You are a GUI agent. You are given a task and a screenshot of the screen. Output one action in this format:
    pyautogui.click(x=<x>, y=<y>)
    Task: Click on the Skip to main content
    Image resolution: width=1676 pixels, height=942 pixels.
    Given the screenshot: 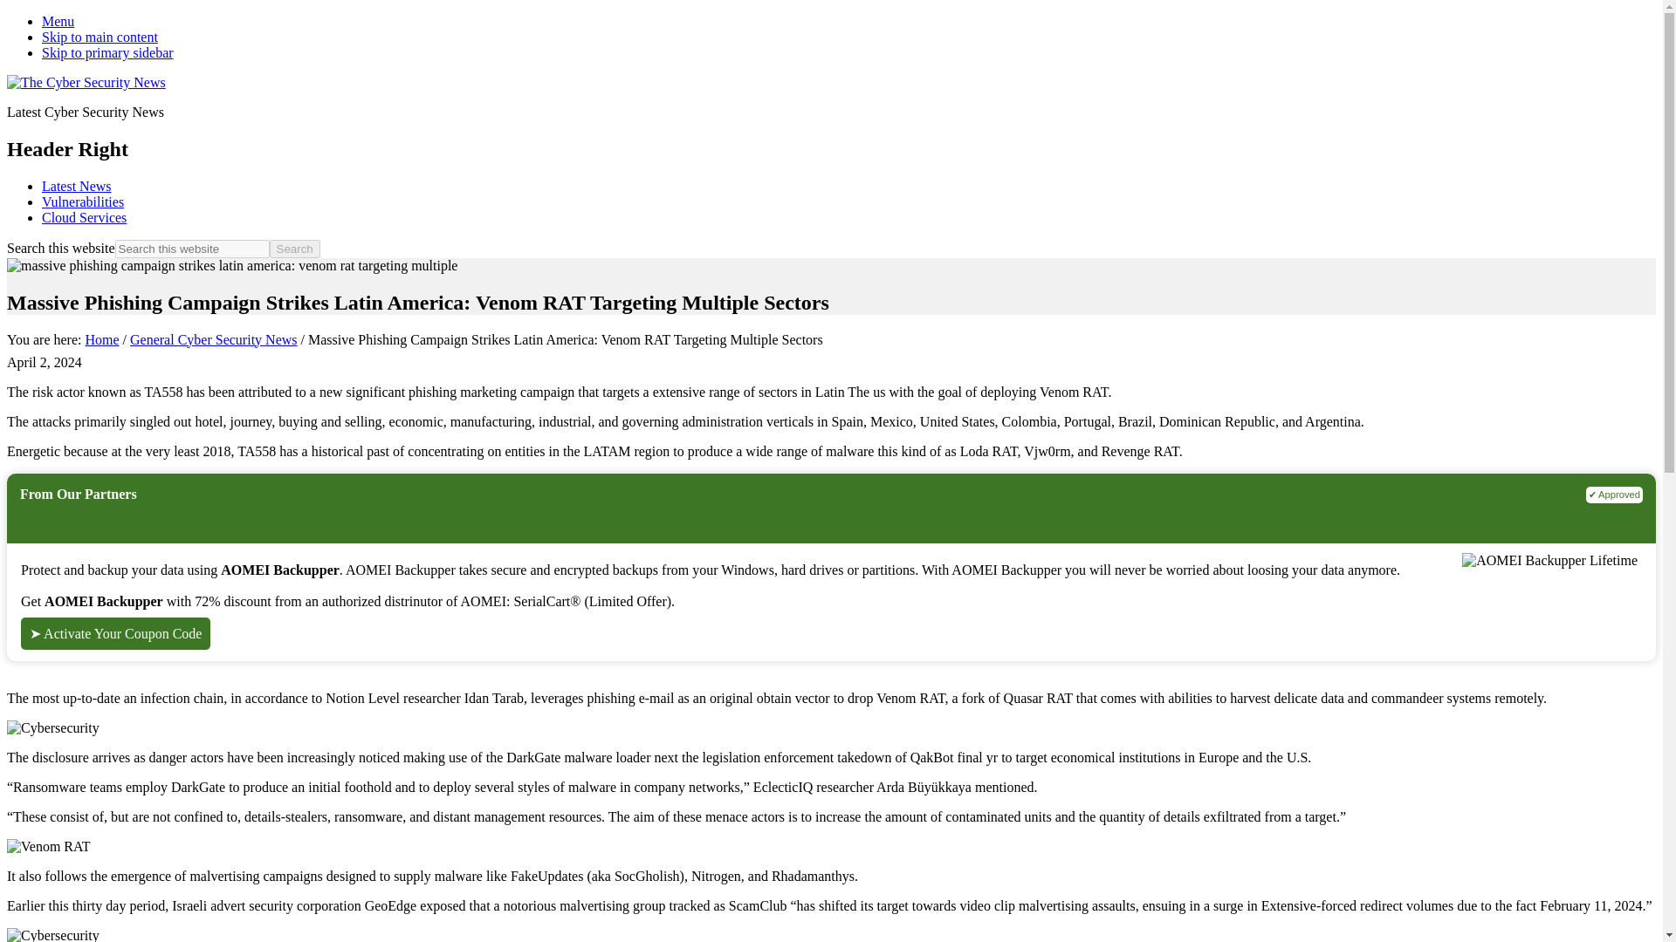 What is the action you would take?
    pyautogui.click(x=100, y=37)
    